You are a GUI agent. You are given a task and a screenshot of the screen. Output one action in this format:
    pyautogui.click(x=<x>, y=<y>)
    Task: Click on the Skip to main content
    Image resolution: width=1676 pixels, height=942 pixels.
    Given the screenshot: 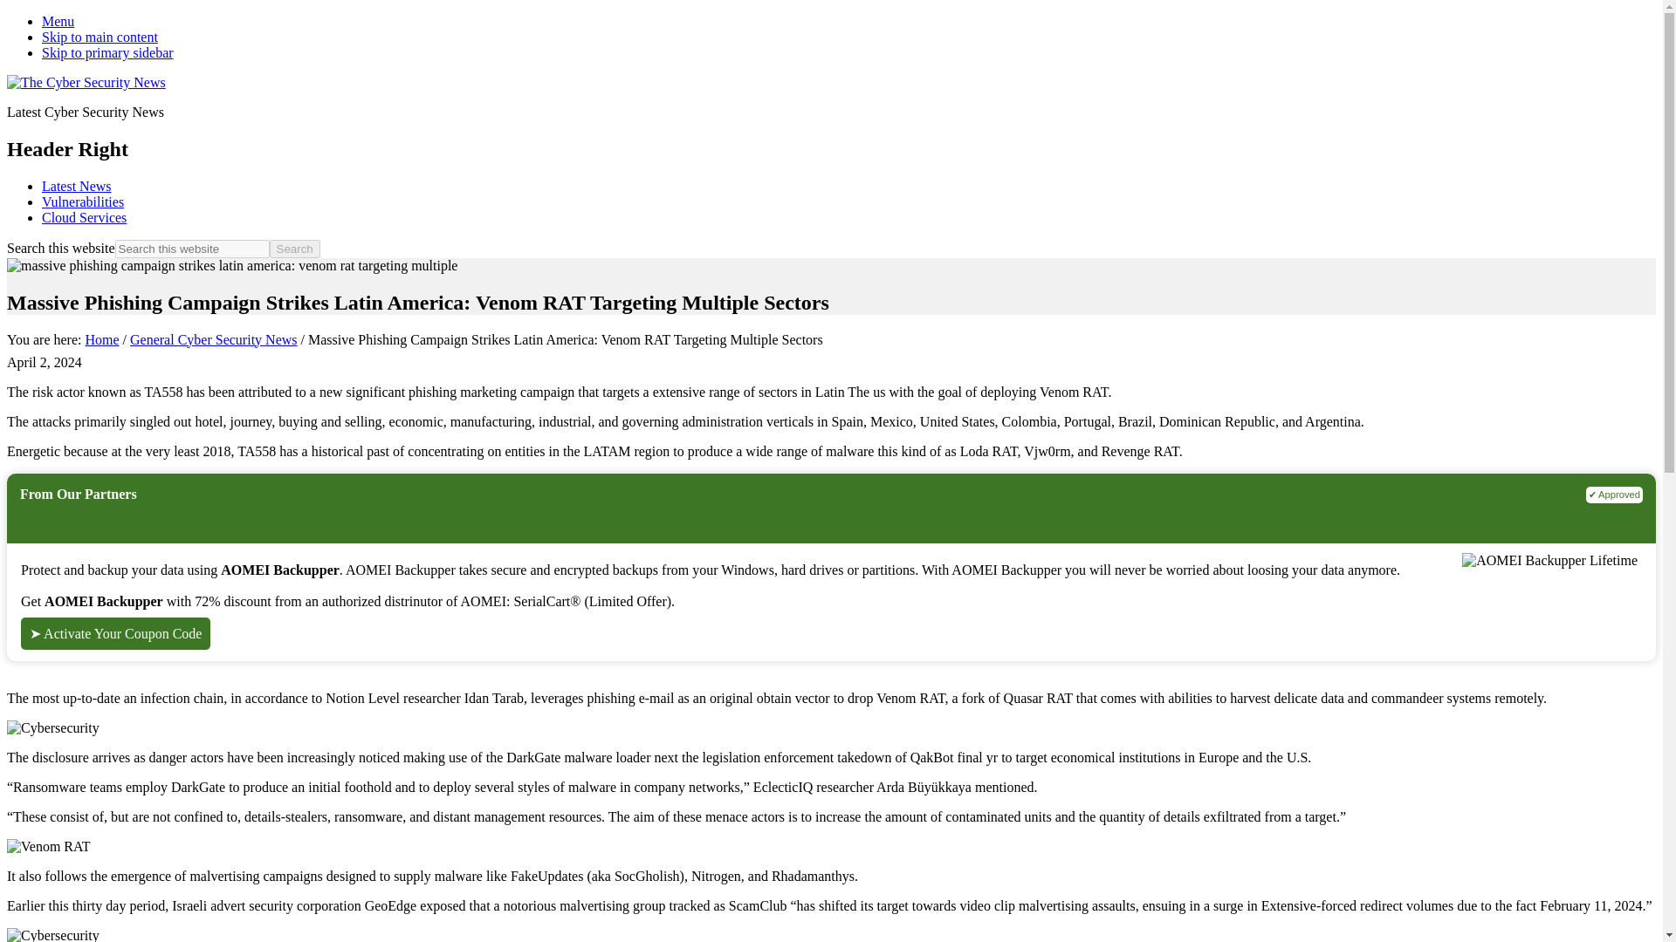 What is the action you would take?
    pyautogui.click(x=100, y=37)
    